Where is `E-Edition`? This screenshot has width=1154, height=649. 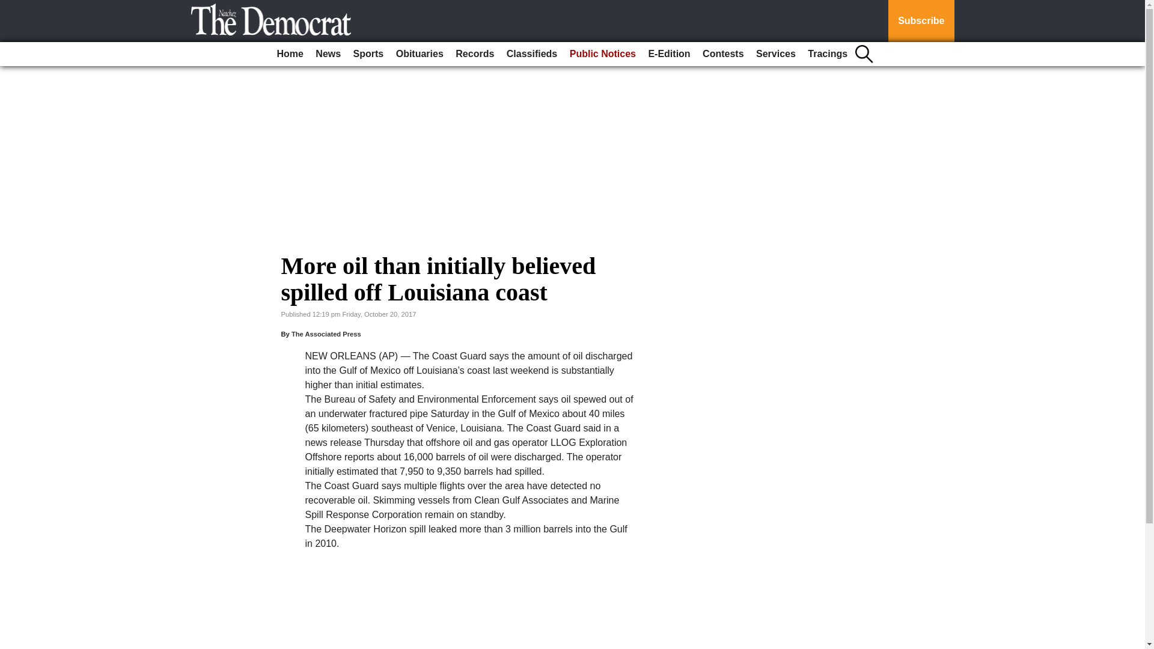
E-Edition is located at coordinates (668, 54).